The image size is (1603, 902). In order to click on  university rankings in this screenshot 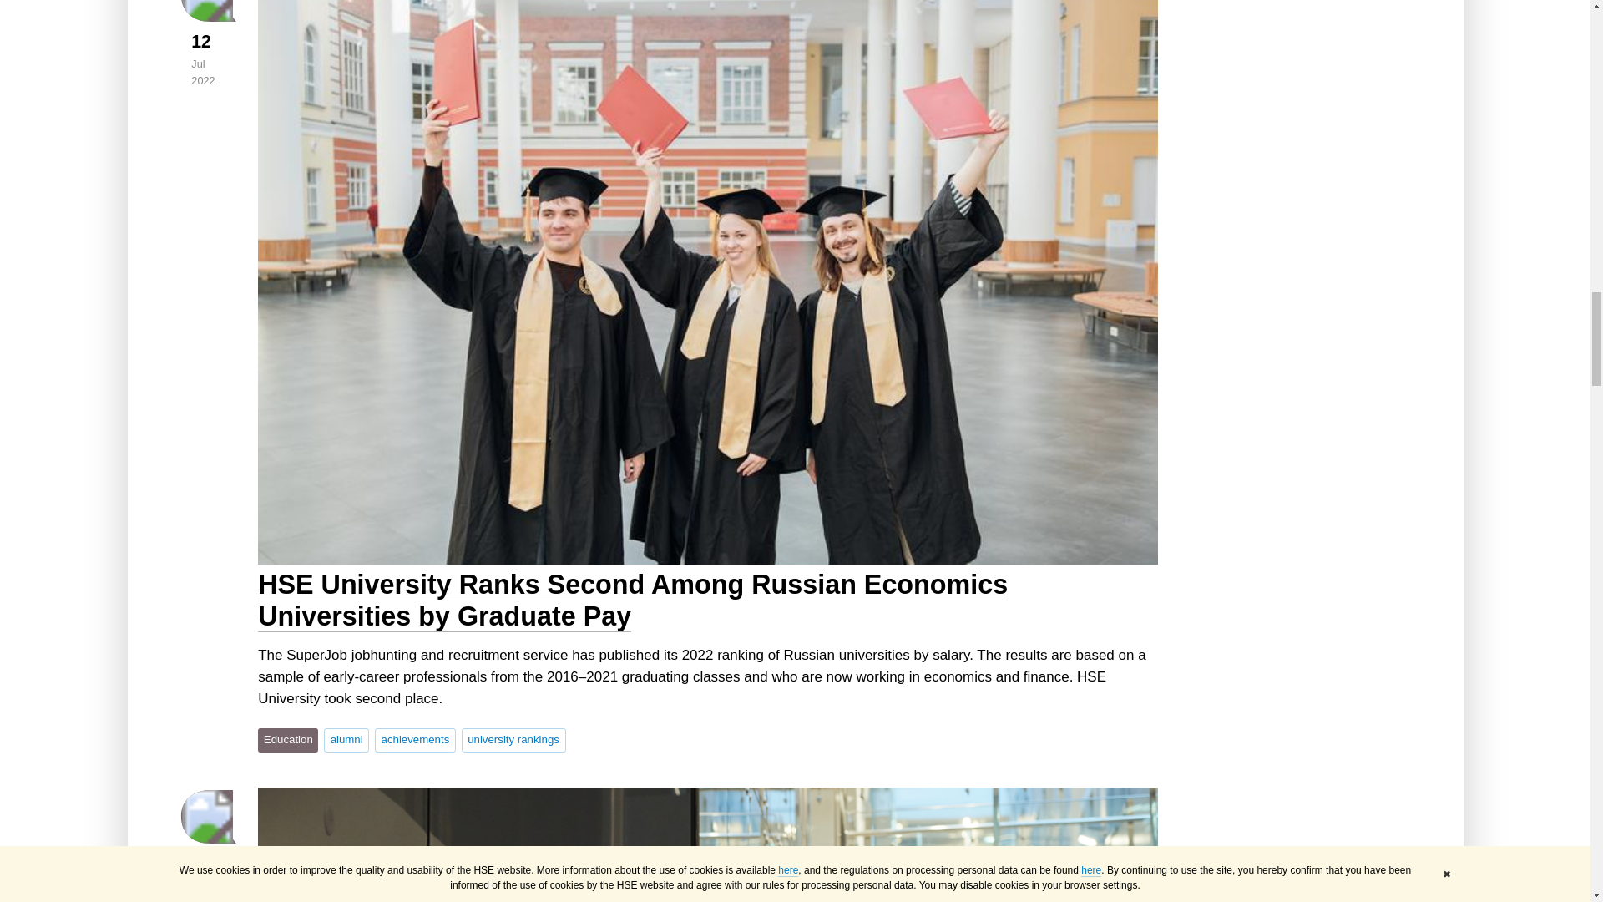, I will do `click(513, 739)`.